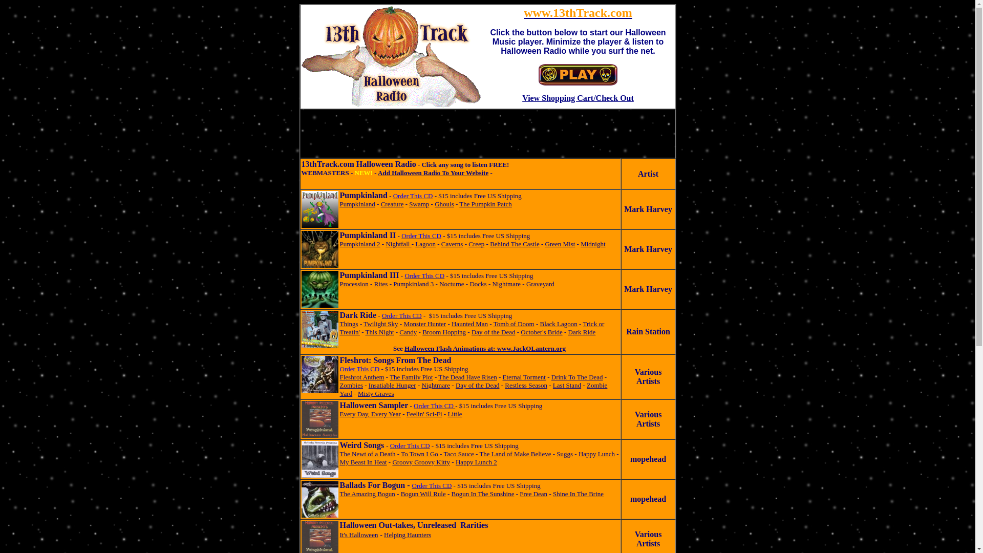  What do you see at coordinates (380, 332) in the screenshot?
I see `This Night` at bounding box center [380, 332].